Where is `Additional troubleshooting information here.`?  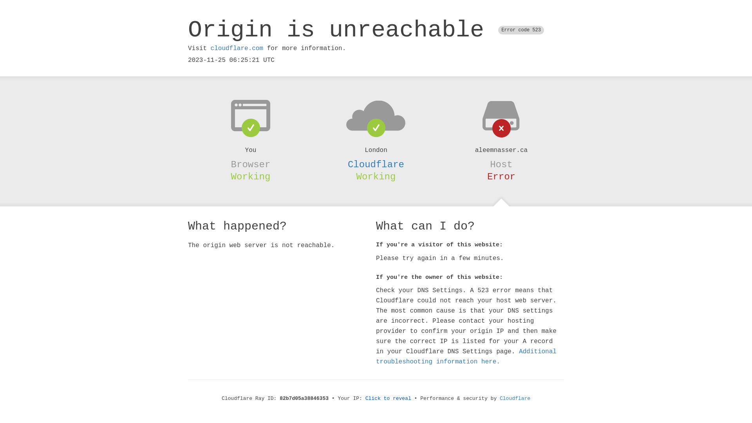 Additional troubleshooting information here. is located at coordinates (466, 357).